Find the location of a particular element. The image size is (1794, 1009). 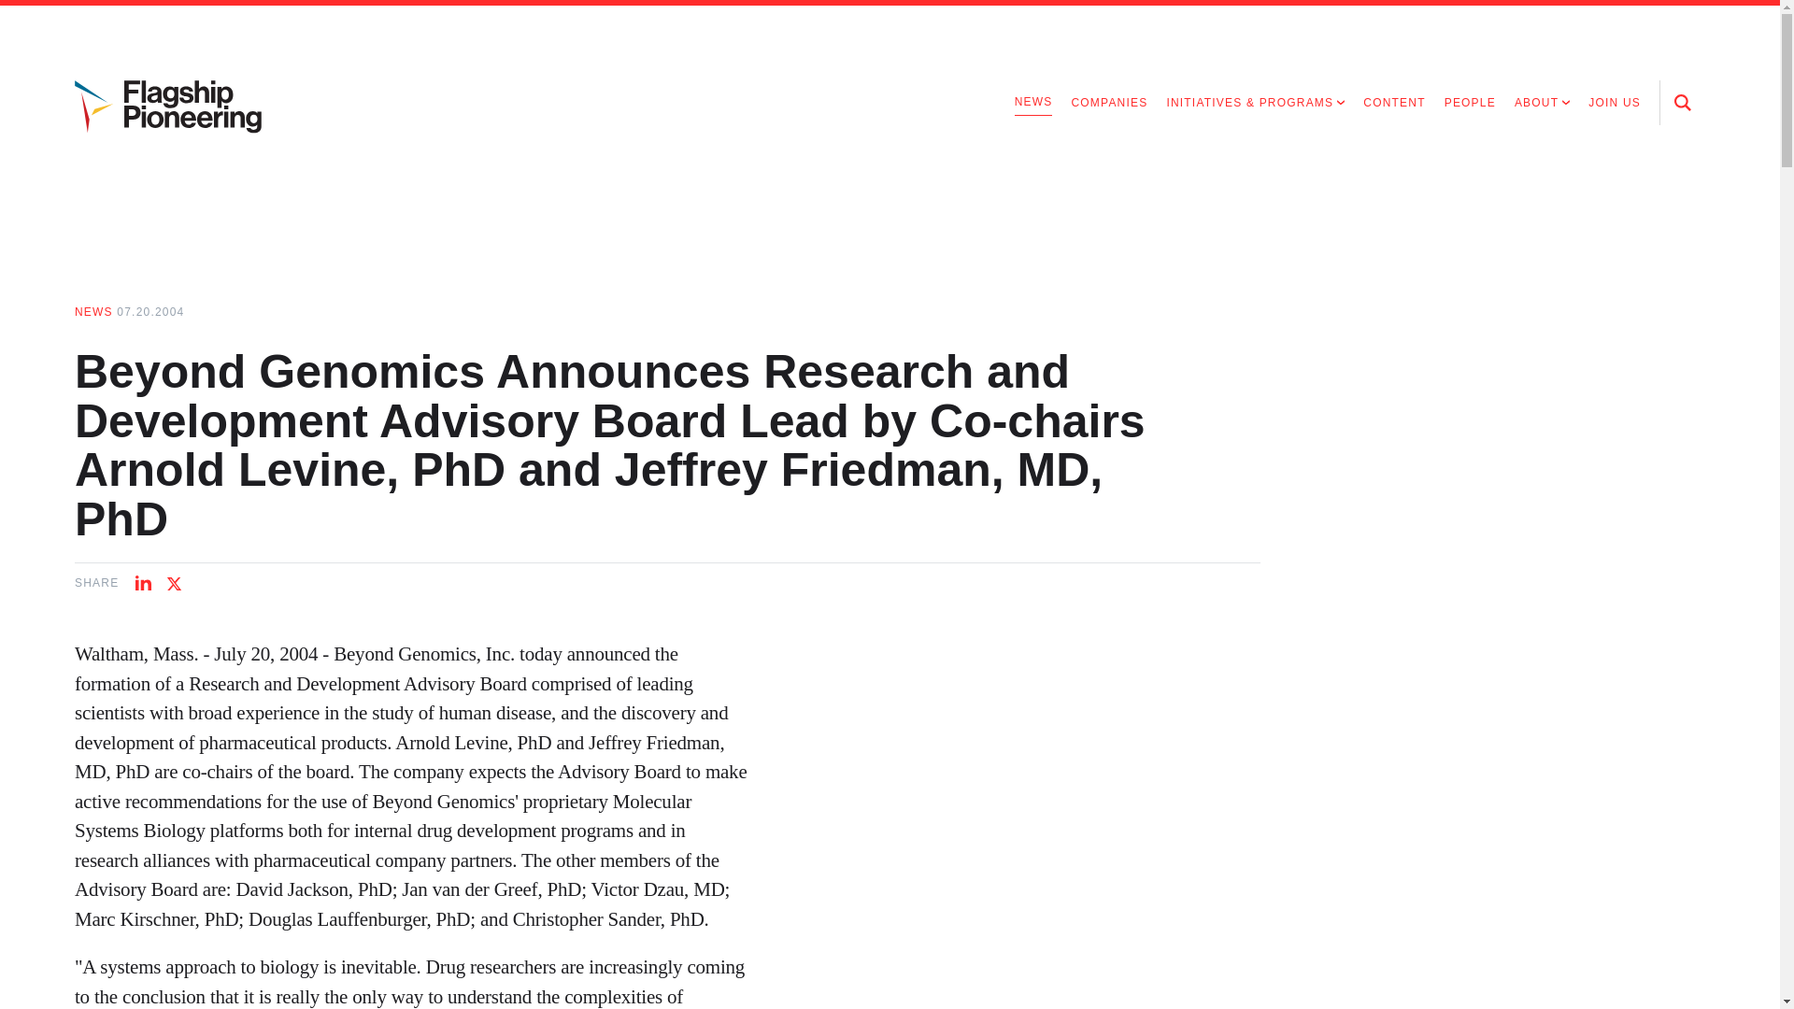

Open Search is located at coordinates (1682, 103).